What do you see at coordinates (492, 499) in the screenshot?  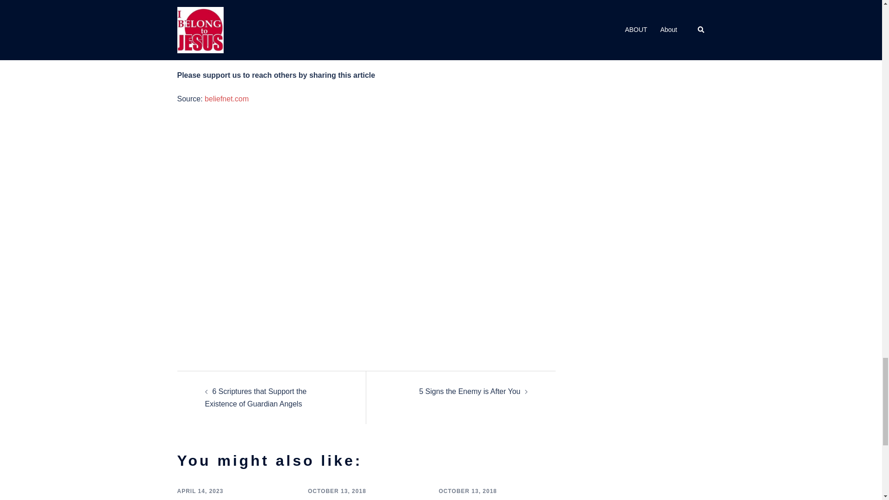 I see `5 Ways to Distinguish a True Christian from a Hypocrite` at bounding box center [492, 499].